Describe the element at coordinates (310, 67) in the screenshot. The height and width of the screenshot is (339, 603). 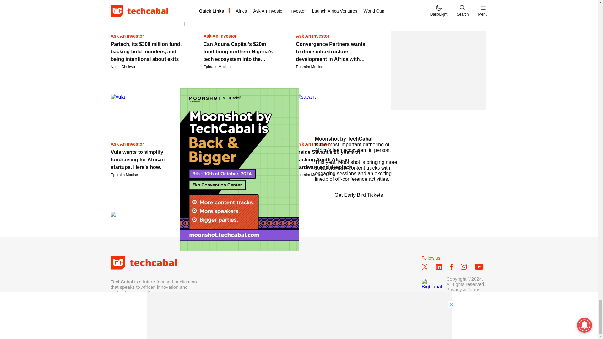
I see `Posts by Ephraim Modise` at that location.